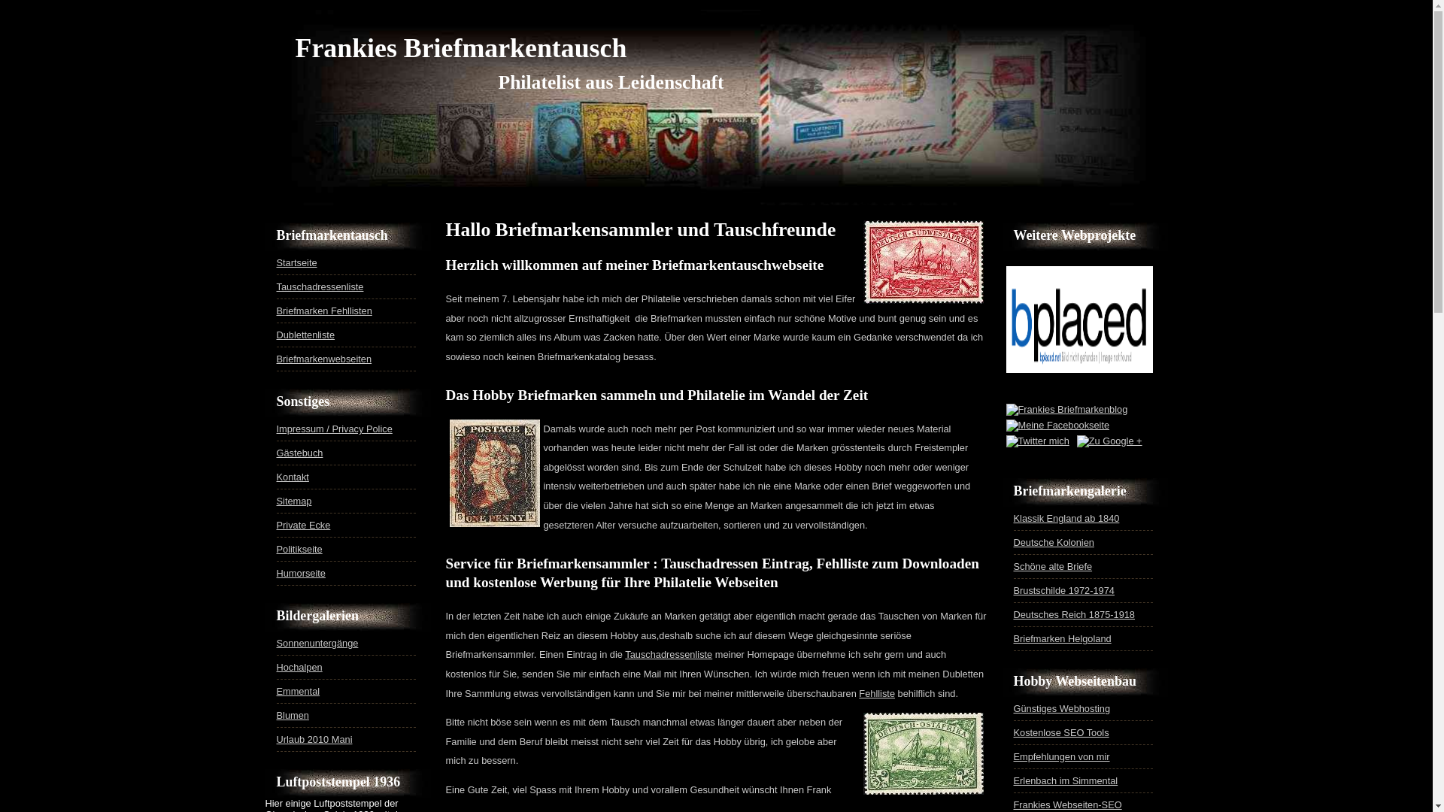  Describe the element at coordinates (335, 429) in the screenshot. I see `Impressum / Privacy Police` at that location.